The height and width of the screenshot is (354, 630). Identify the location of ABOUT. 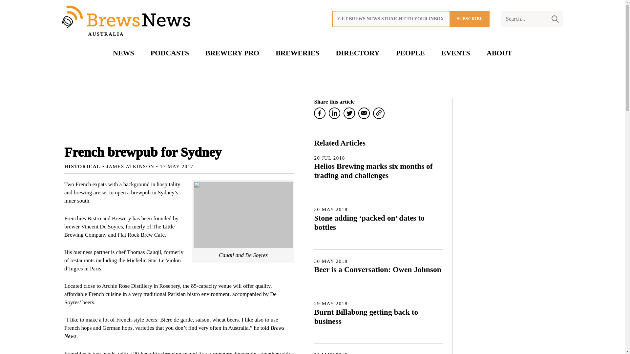
(499, 53).